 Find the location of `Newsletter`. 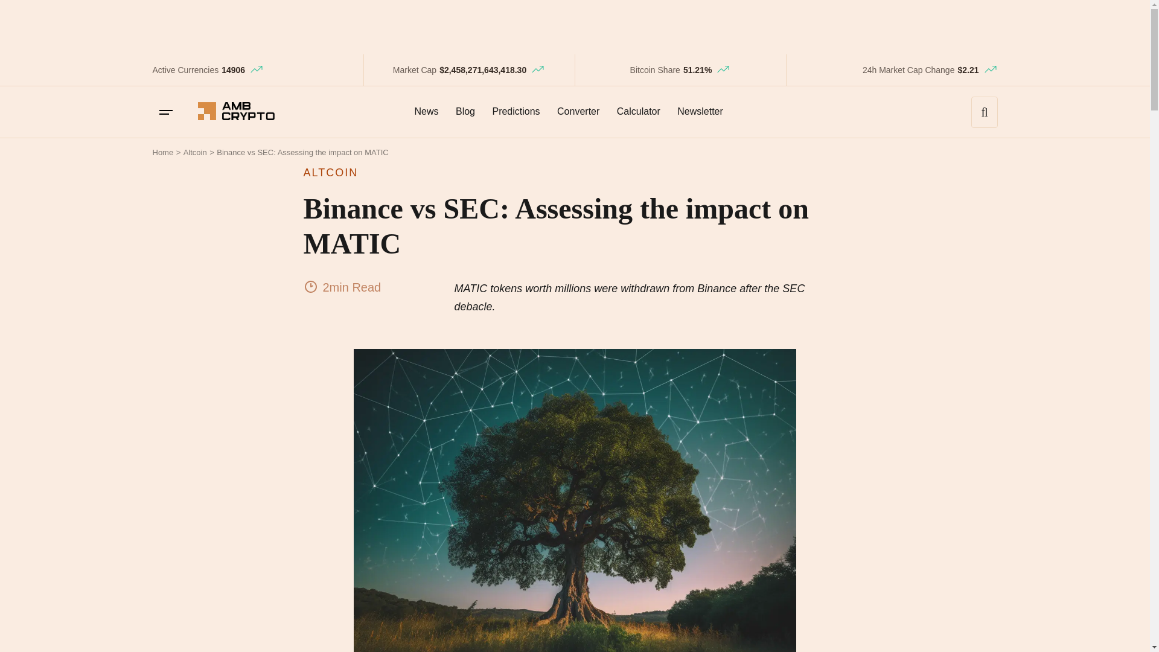

Newsletter is located at coordinates (700, 111).